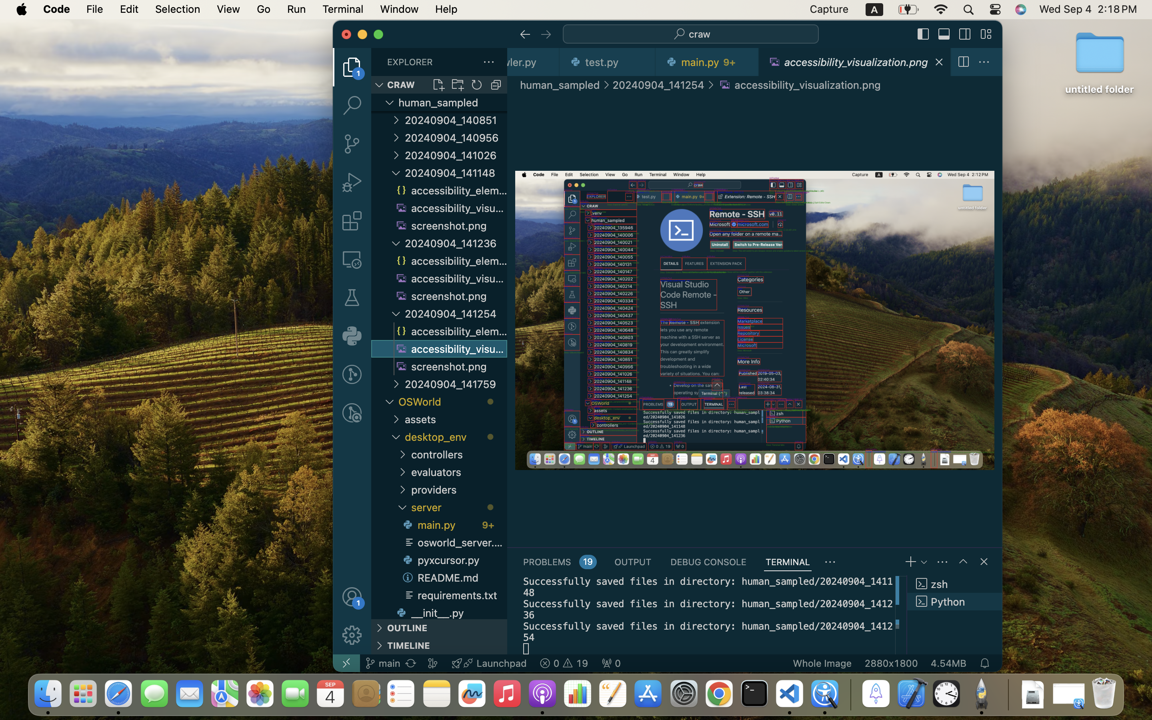 The height and width of the screenshot is (720, 1152). Describe the element at coordinates (944, 34) in the screenshot. I see `` at that location.